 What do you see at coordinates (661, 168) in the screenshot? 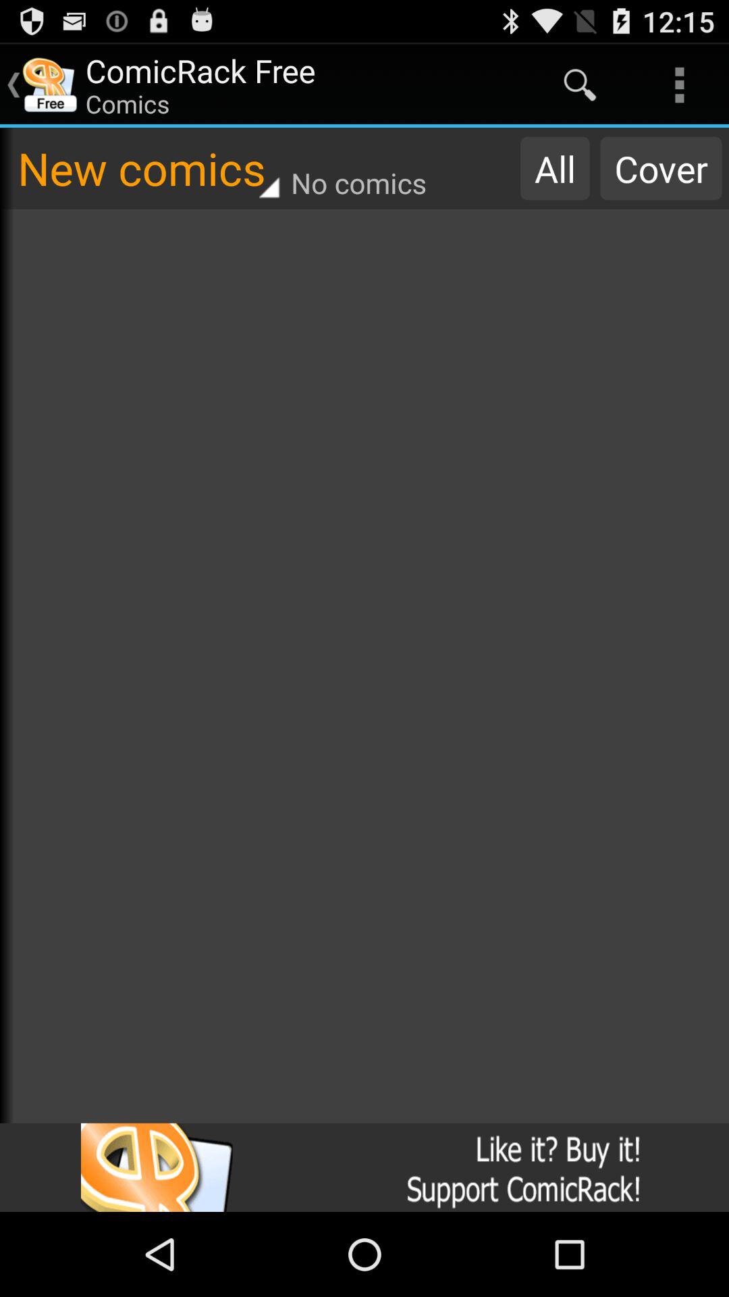
I see `tap item next to the all item` at bounding box center [661, 168].